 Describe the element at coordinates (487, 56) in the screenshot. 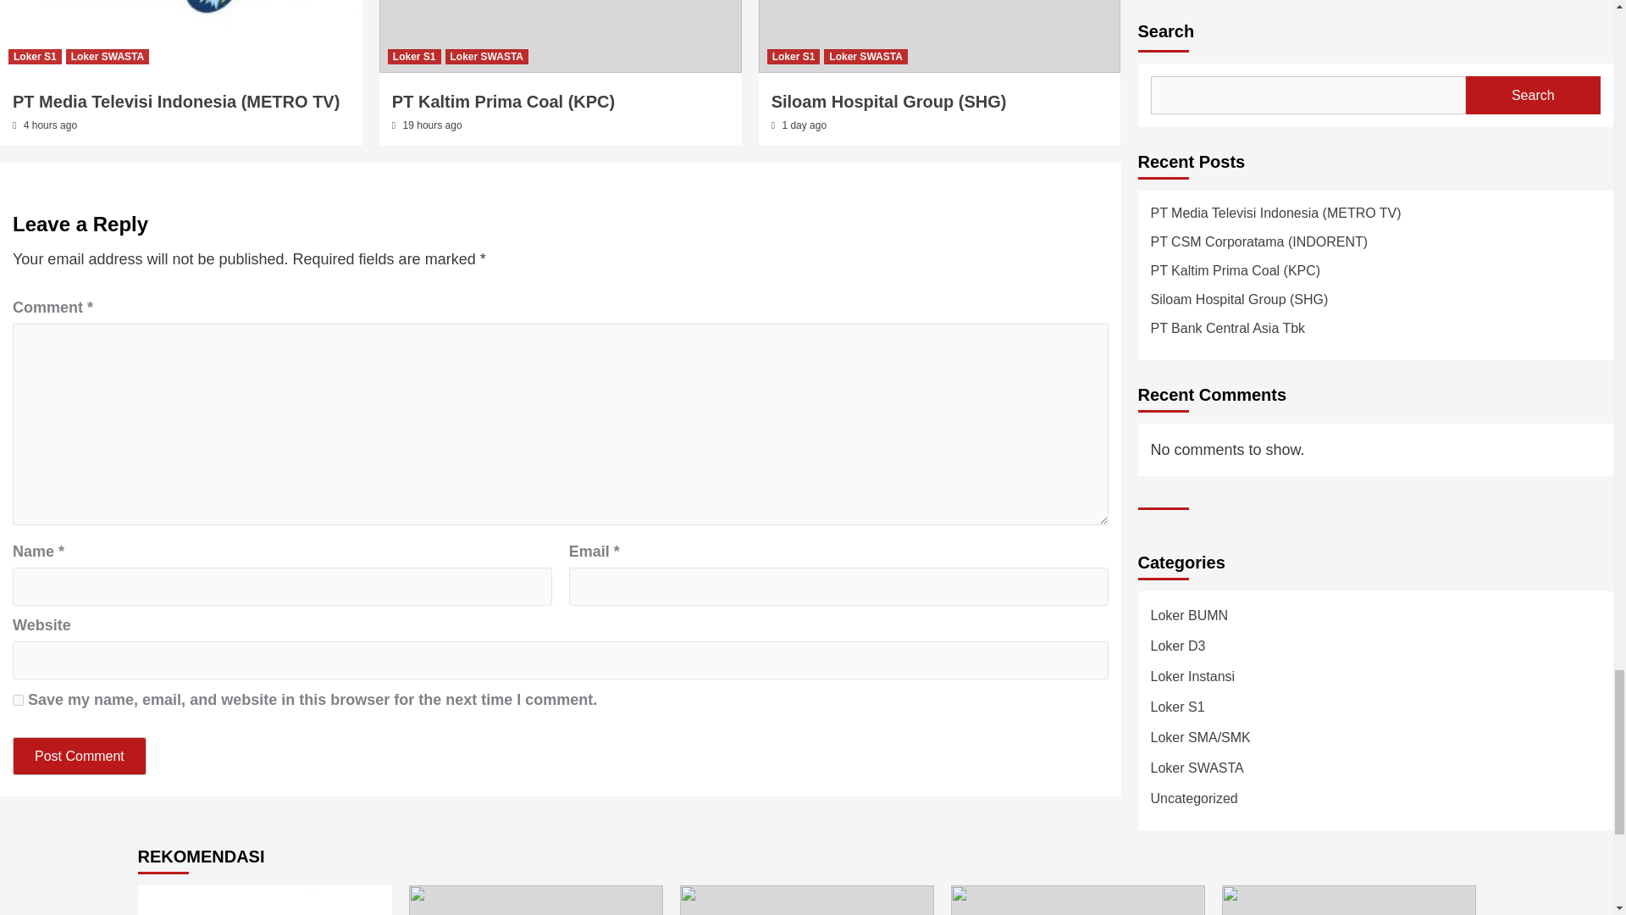

I see `Loker SWASTA` at that location.